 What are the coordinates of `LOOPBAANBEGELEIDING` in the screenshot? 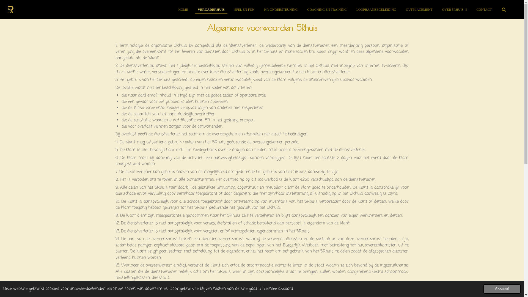 It's located at (376, 10).